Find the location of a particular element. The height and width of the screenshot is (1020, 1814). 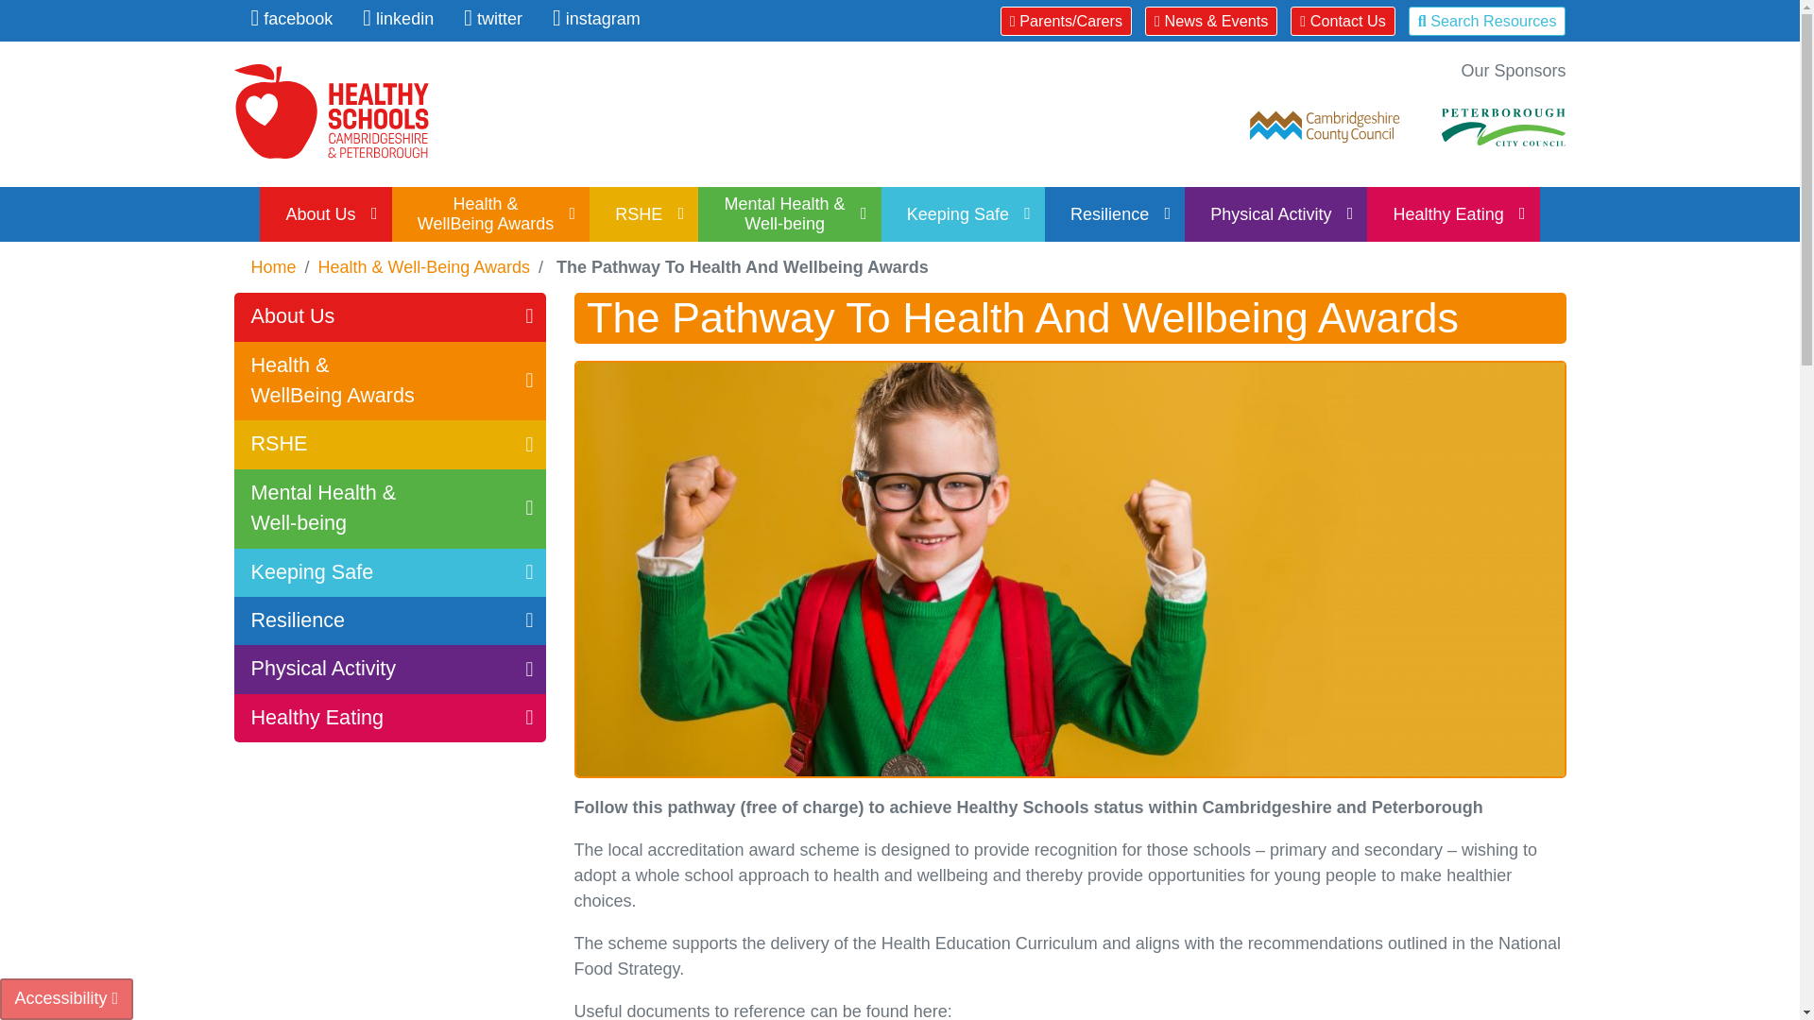

About Healthy Schools is located at coordinates (389, 315).